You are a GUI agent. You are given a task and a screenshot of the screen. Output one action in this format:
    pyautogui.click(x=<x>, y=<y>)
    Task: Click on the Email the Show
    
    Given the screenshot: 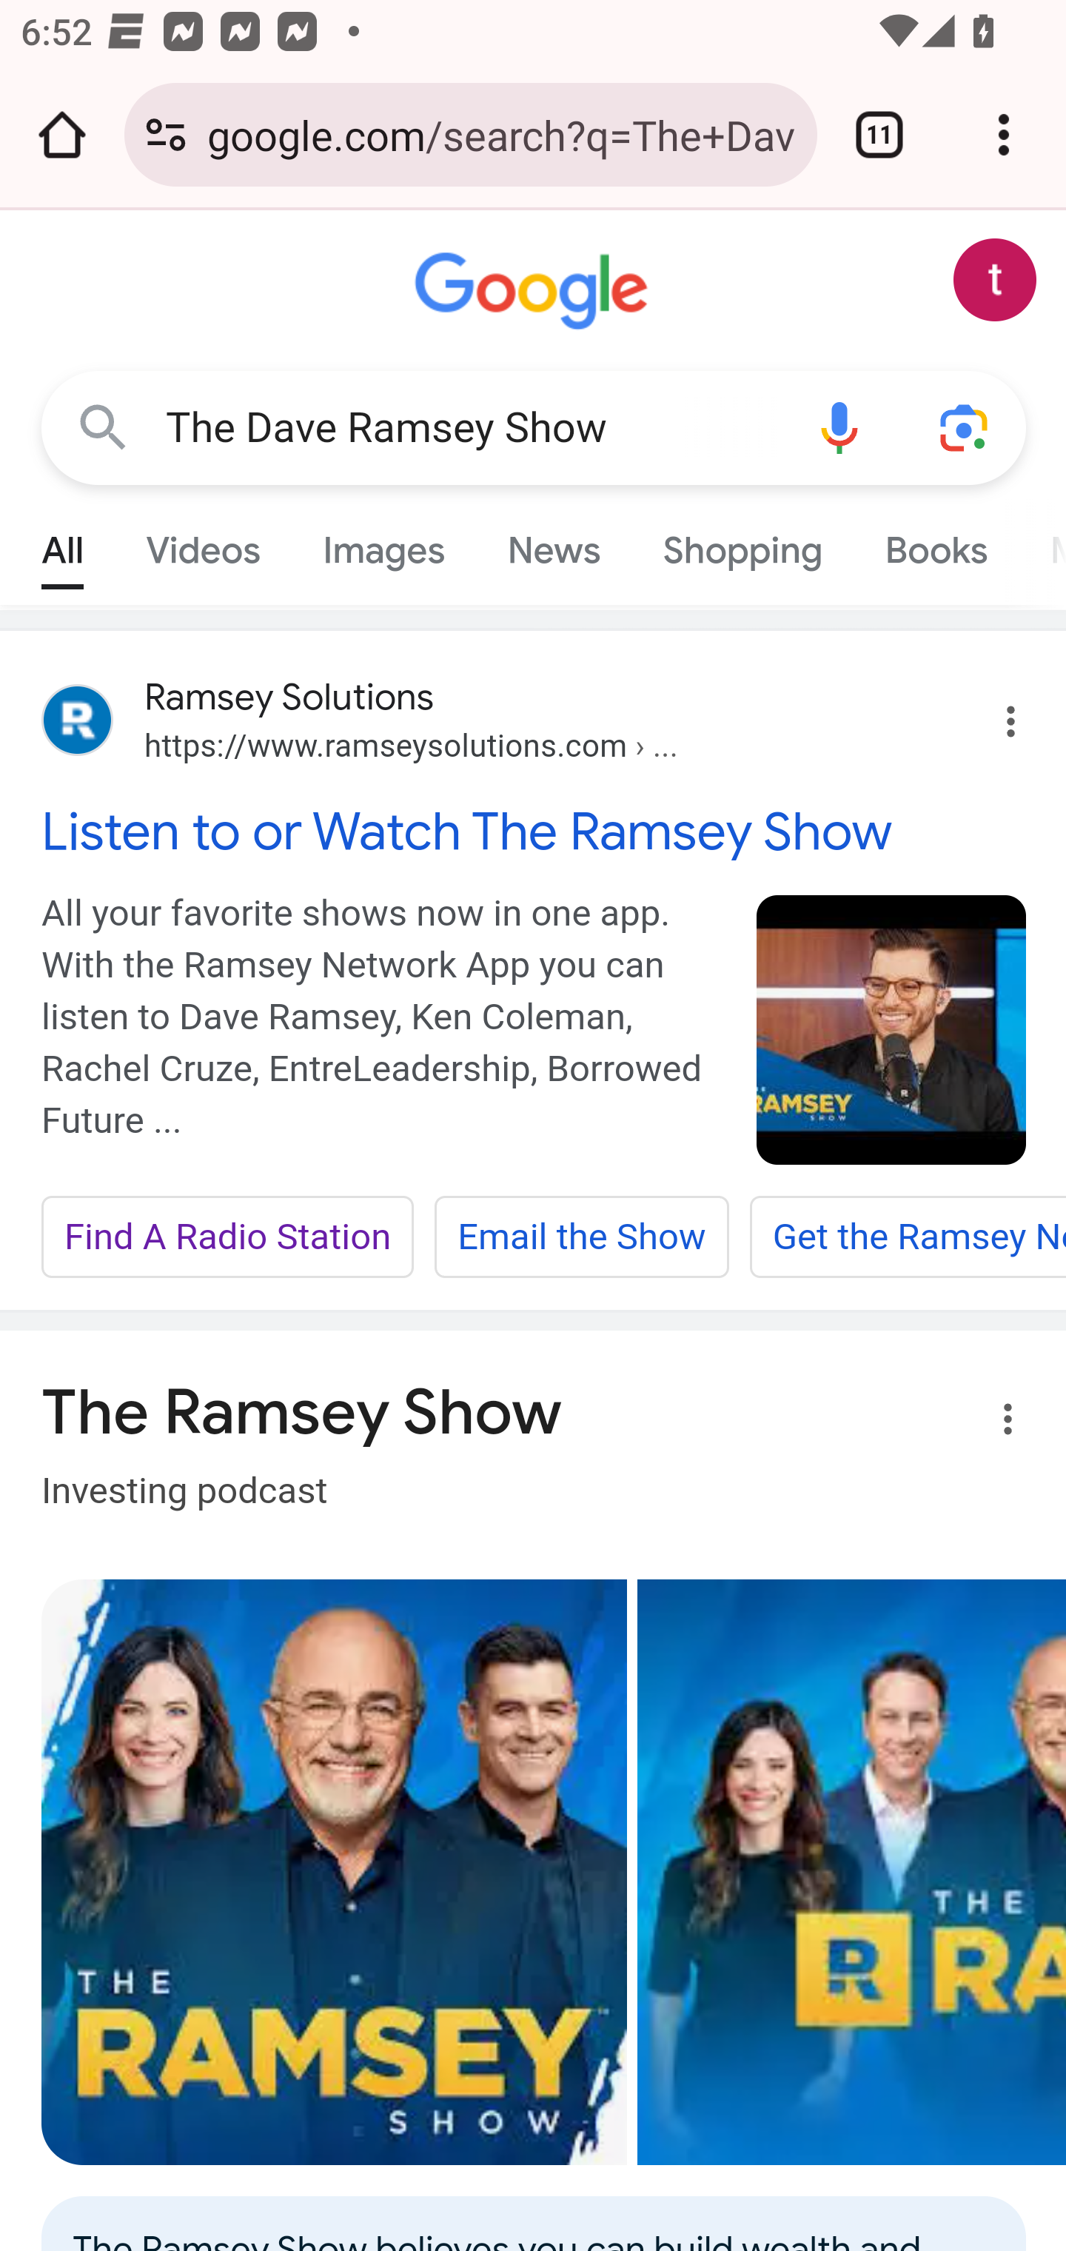 What is the action you would take?
    pyautogui.click(x=581, y=1238)
    